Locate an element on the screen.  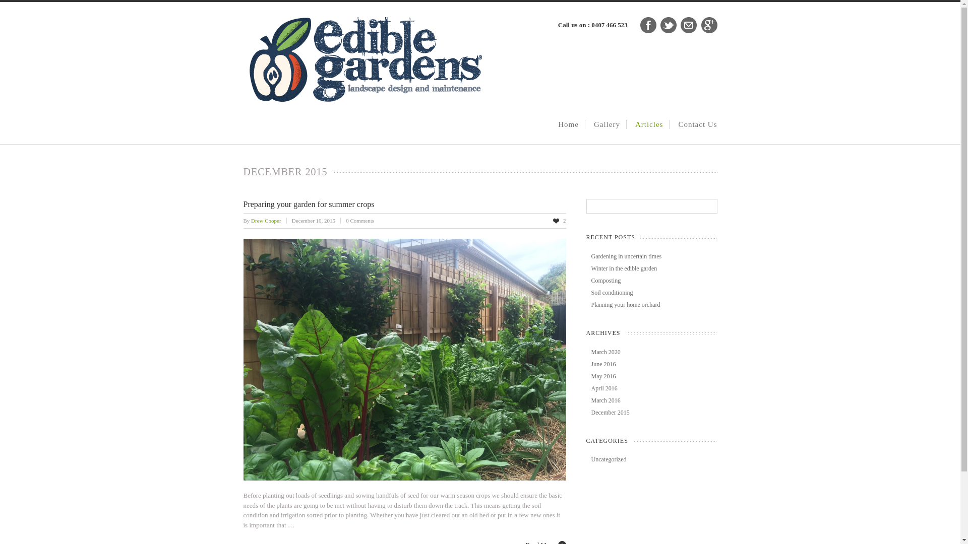
Composting is located at coordinates (606, 281).